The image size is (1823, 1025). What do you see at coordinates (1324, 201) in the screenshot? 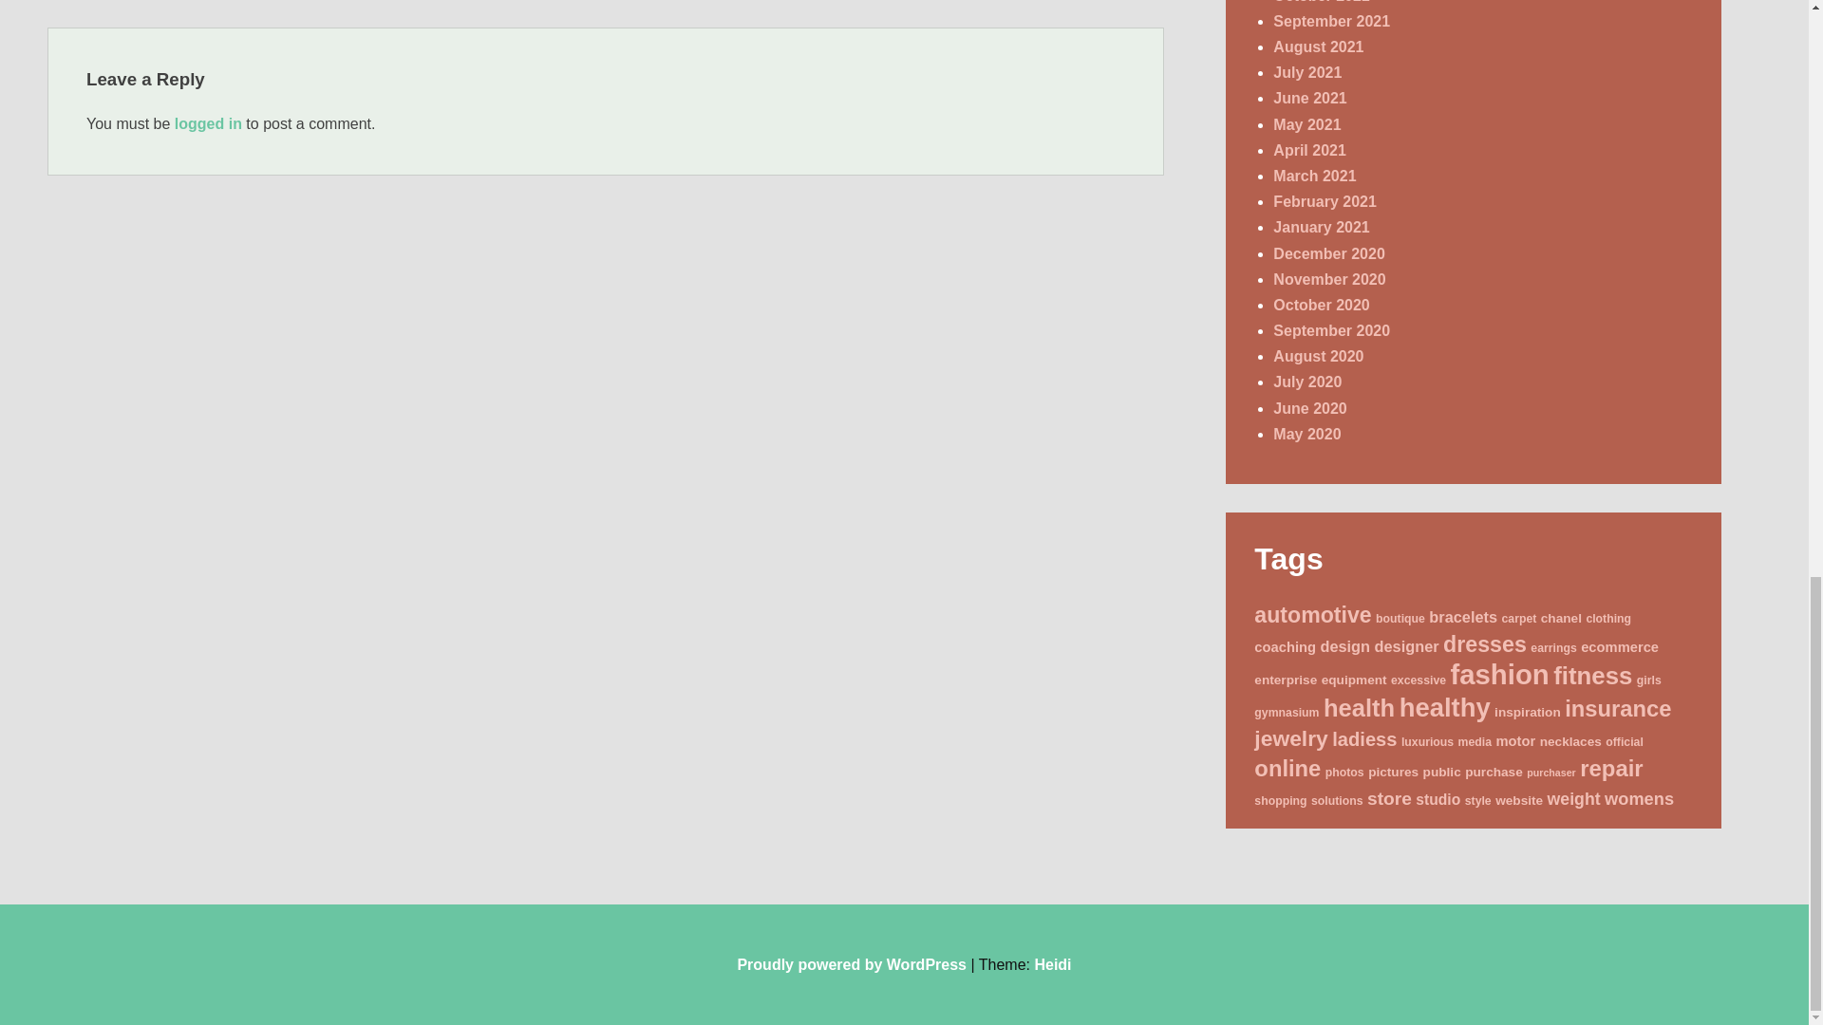
I see `February 2021` at bounding box center [1324, 201].